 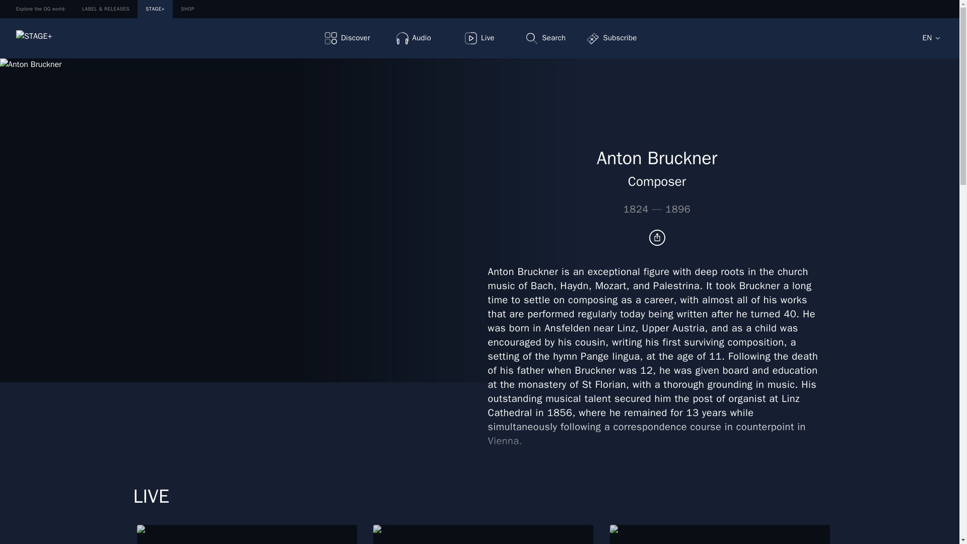 I want to click on Search, so click(x=545, y=38).